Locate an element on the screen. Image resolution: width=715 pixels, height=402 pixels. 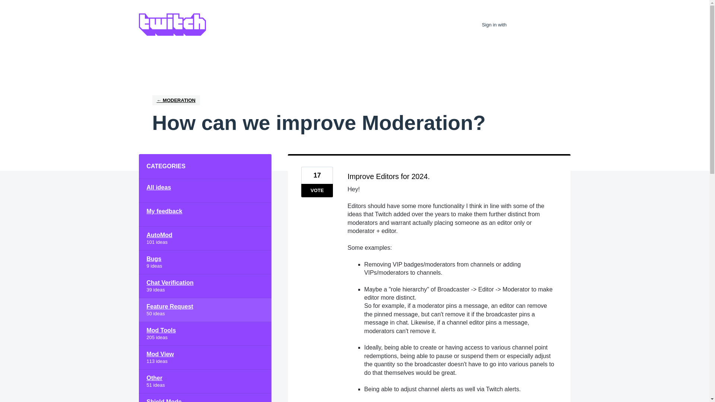
AutoMod is located at coordinates (205, 238).